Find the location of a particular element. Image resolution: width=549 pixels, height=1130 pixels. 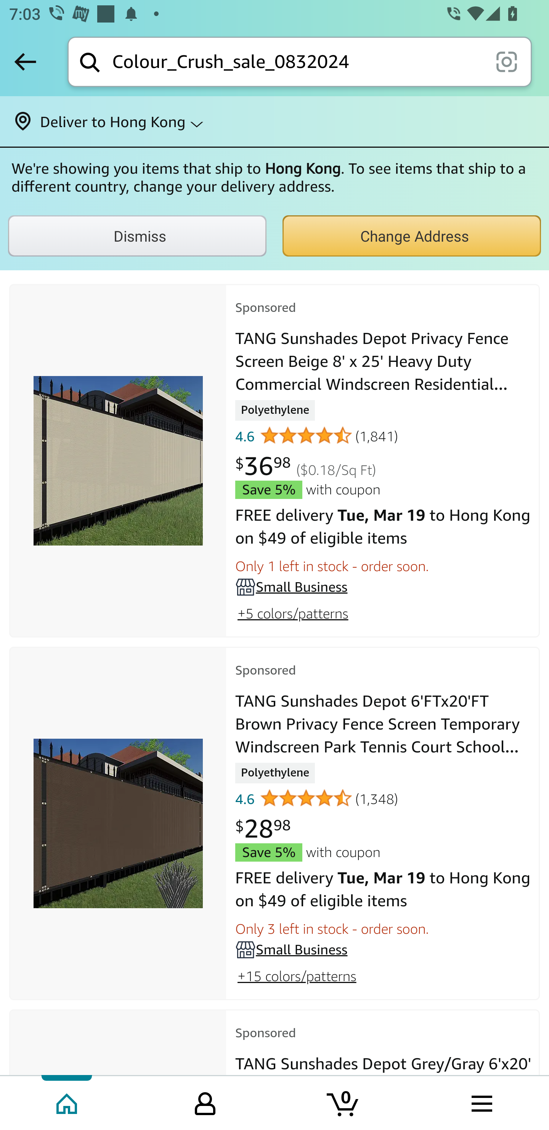

Your Amazon.com Tab 2 of 4 is located at coordinates (205, 1102).